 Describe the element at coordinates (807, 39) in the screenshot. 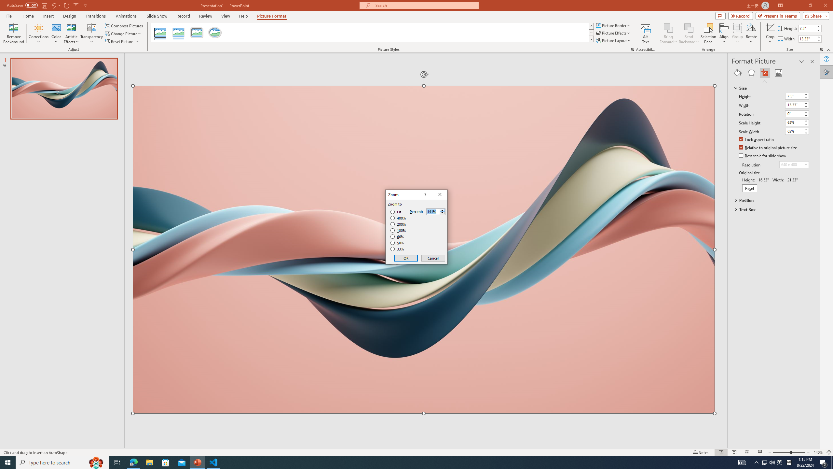

I see `Shape Width` at that location.